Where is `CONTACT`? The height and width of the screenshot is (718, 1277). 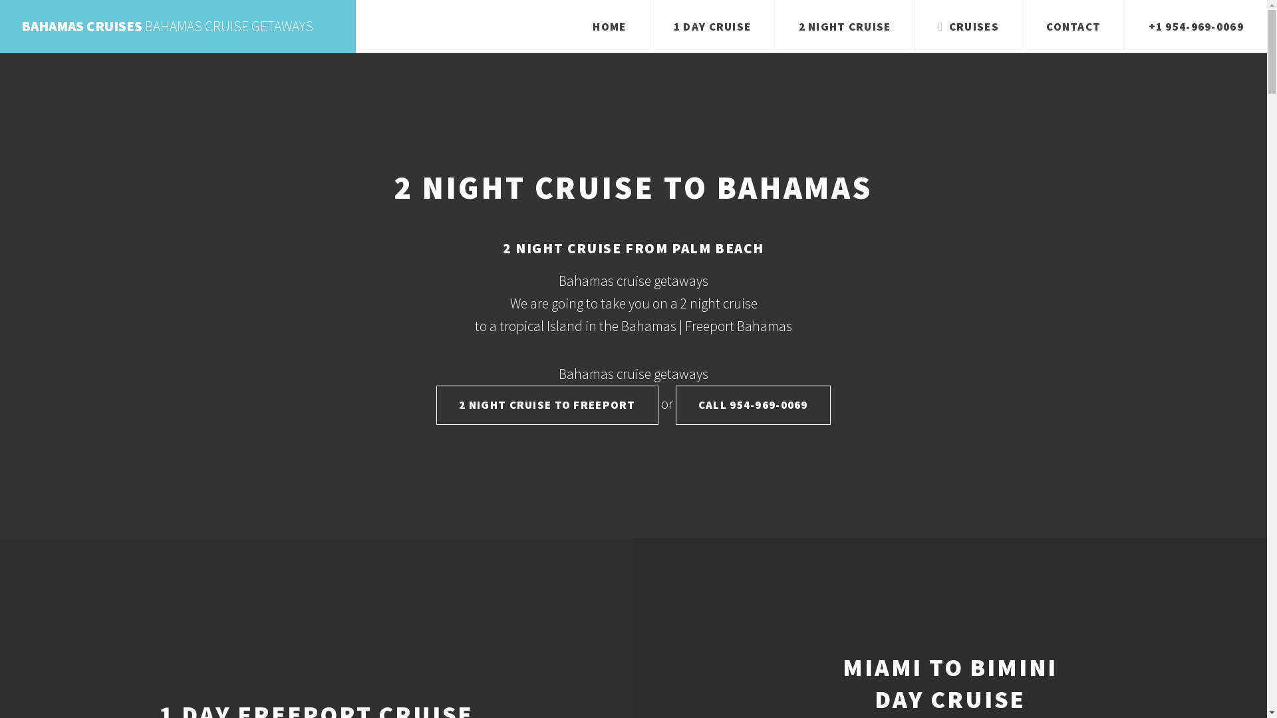
CONTACT is located at coordinates (1073, 27).